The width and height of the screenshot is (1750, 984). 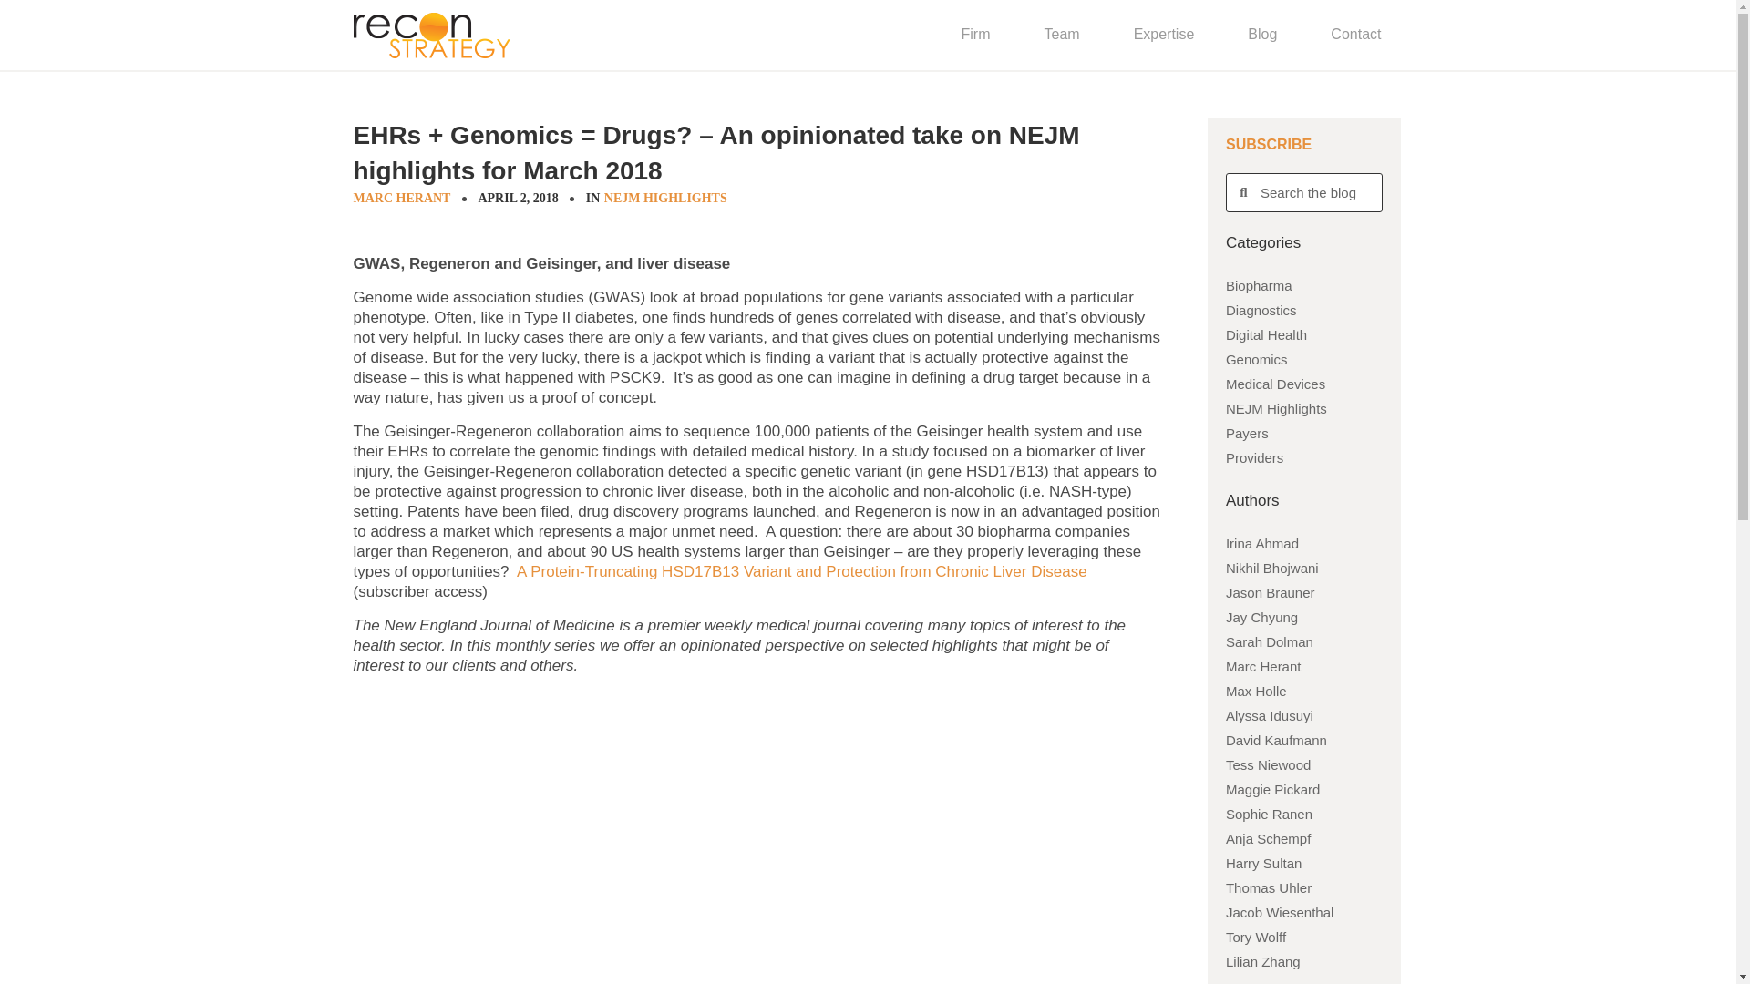 What do you see at coordinates (1305, 667) in the screenshot?
I see `Marc Herant` at bounding box center [1305, 667].